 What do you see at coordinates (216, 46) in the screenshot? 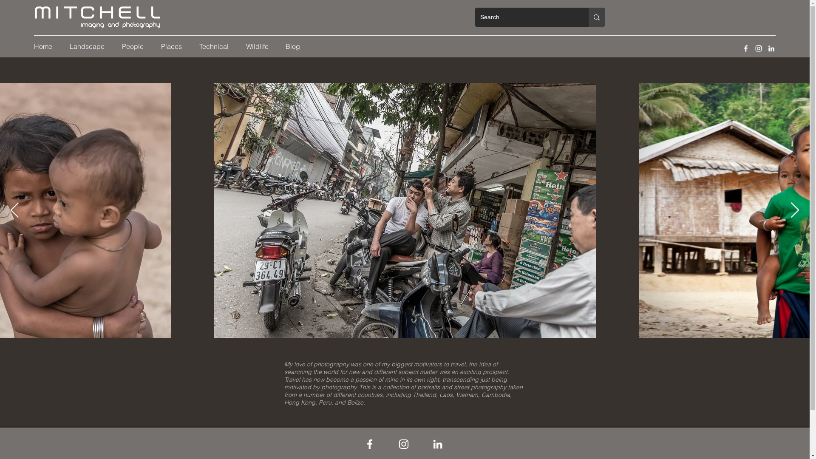
I see `Technical` at bounding box center [216, 46].